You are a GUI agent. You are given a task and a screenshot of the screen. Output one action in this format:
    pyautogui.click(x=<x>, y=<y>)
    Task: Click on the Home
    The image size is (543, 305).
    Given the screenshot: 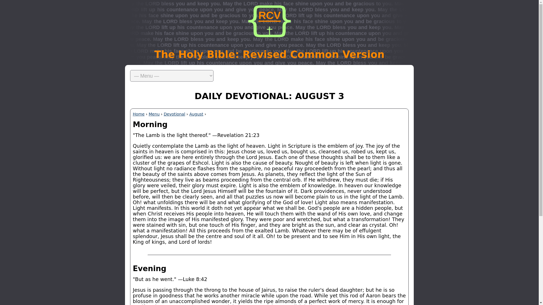 What is the action you would take?
    pyautogui.click(x=139, y=114)
    